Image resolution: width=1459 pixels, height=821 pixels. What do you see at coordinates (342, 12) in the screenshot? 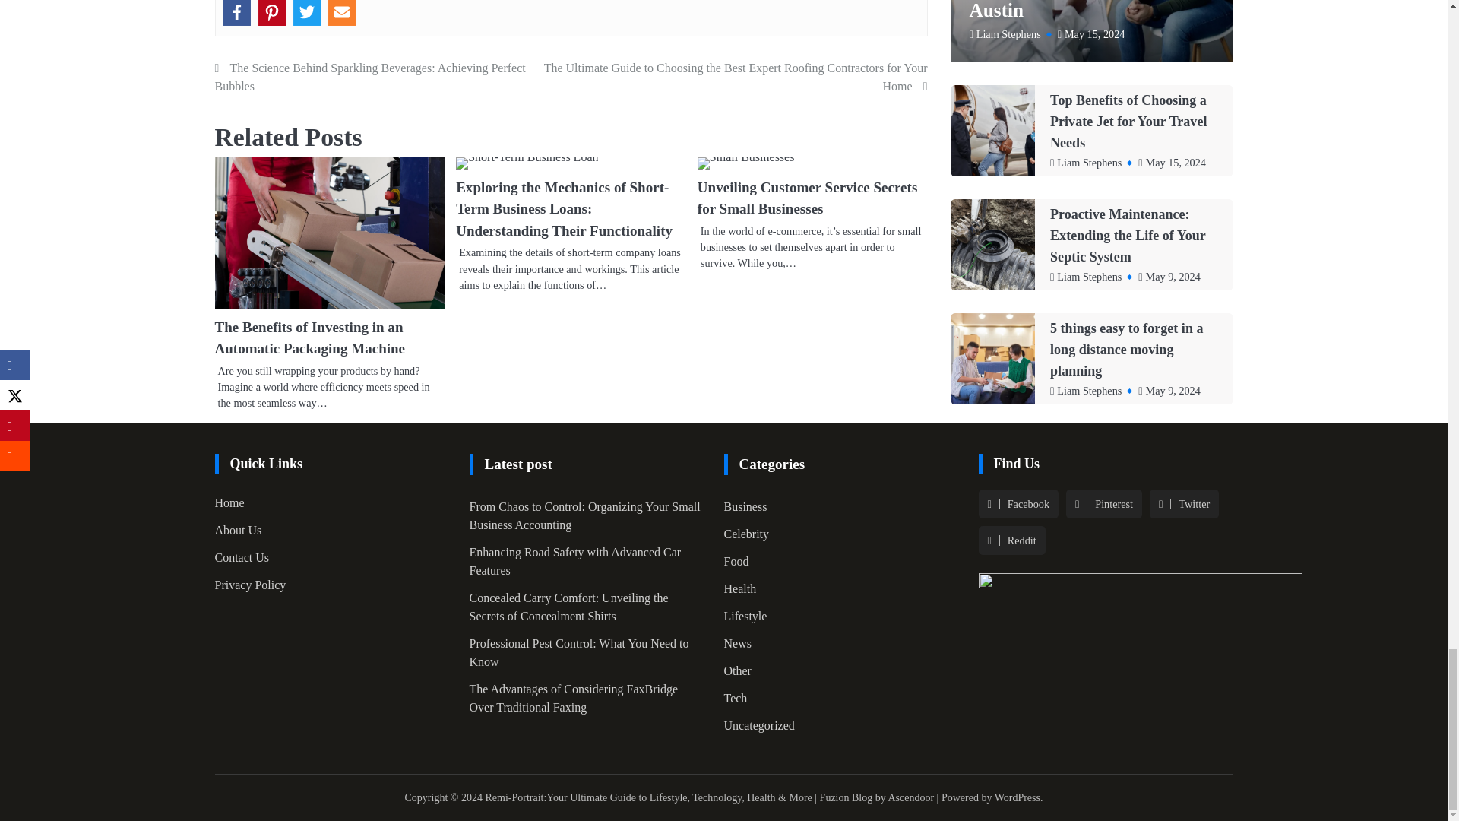
I see `User email` at bounding box center [342, 12].